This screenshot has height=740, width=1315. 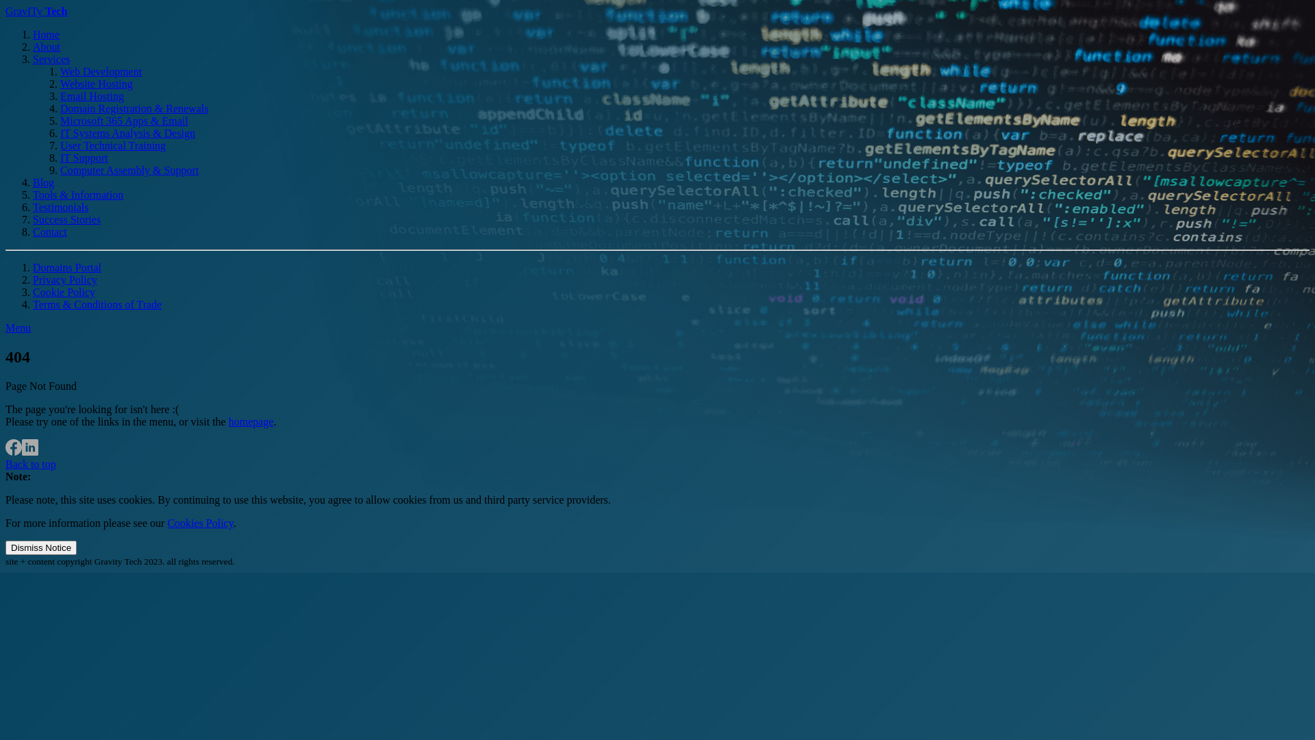 I want to click on Success Stories, so click(x=67, y=219).